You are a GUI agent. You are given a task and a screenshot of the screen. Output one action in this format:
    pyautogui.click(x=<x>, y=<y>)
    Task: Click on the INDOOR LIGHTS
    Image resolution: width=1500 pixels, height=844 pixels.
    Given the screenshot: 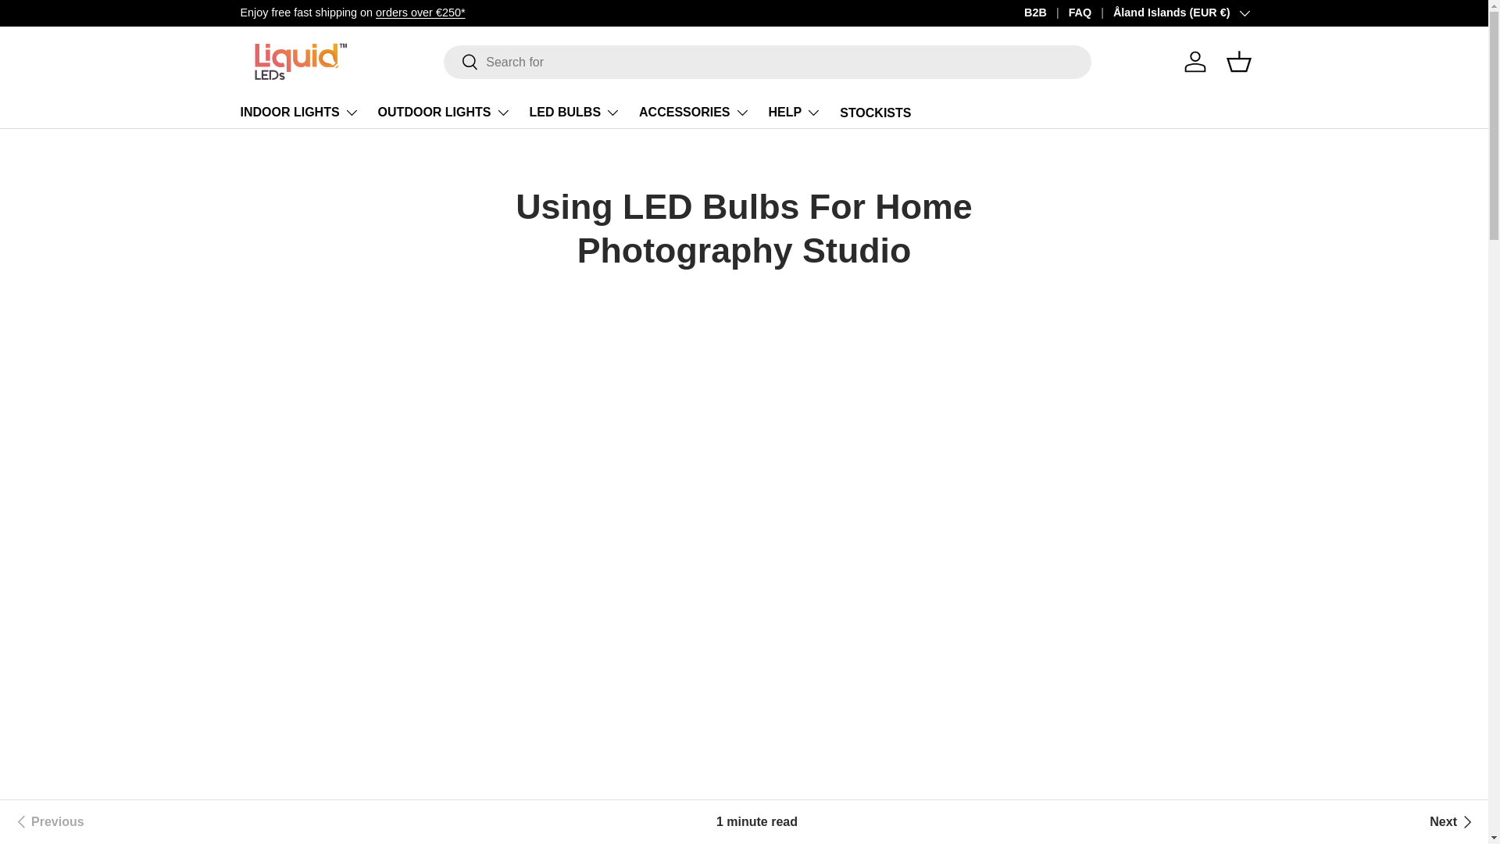 What is the action you would take?
    pyautogui.click(x=300, y=113)
    